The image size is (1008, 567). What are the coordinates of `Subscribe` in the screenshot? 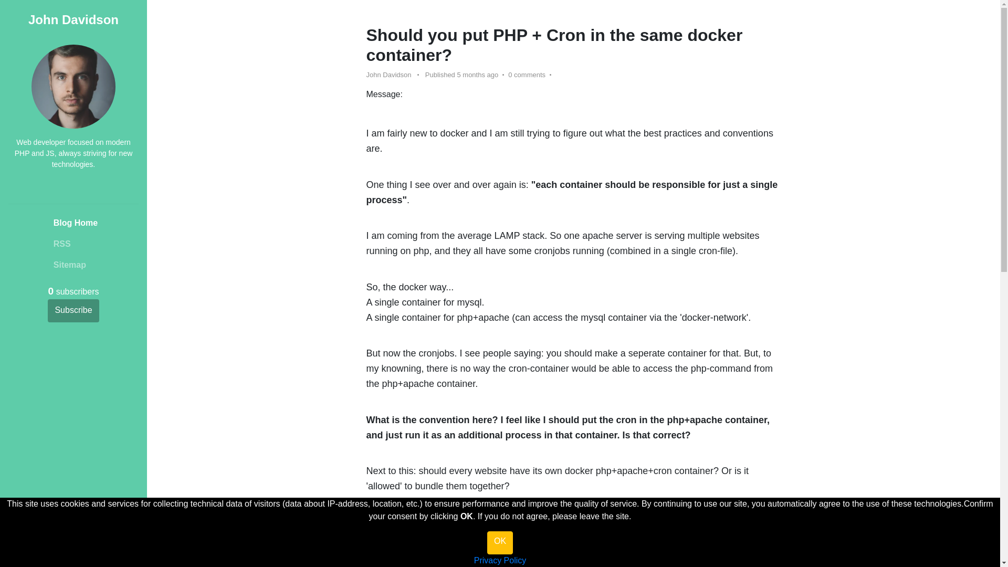 It's located at (73, 311).